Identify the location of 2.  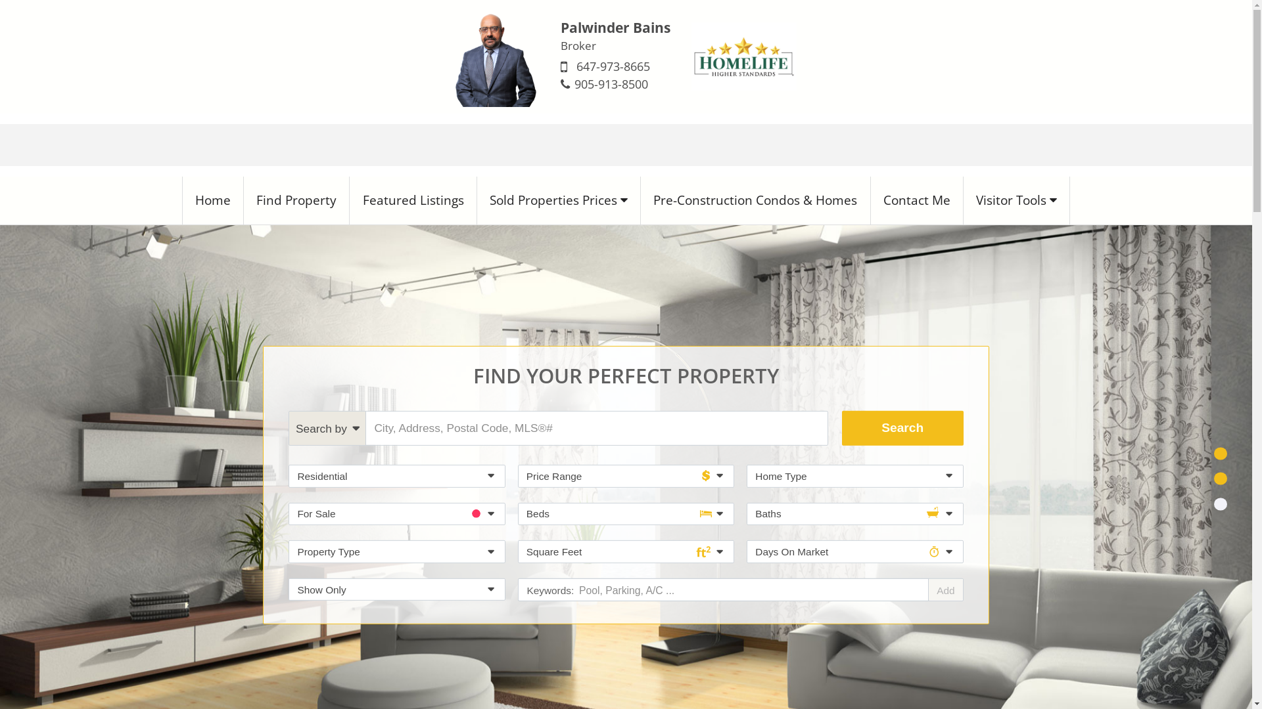
(1220, 479).